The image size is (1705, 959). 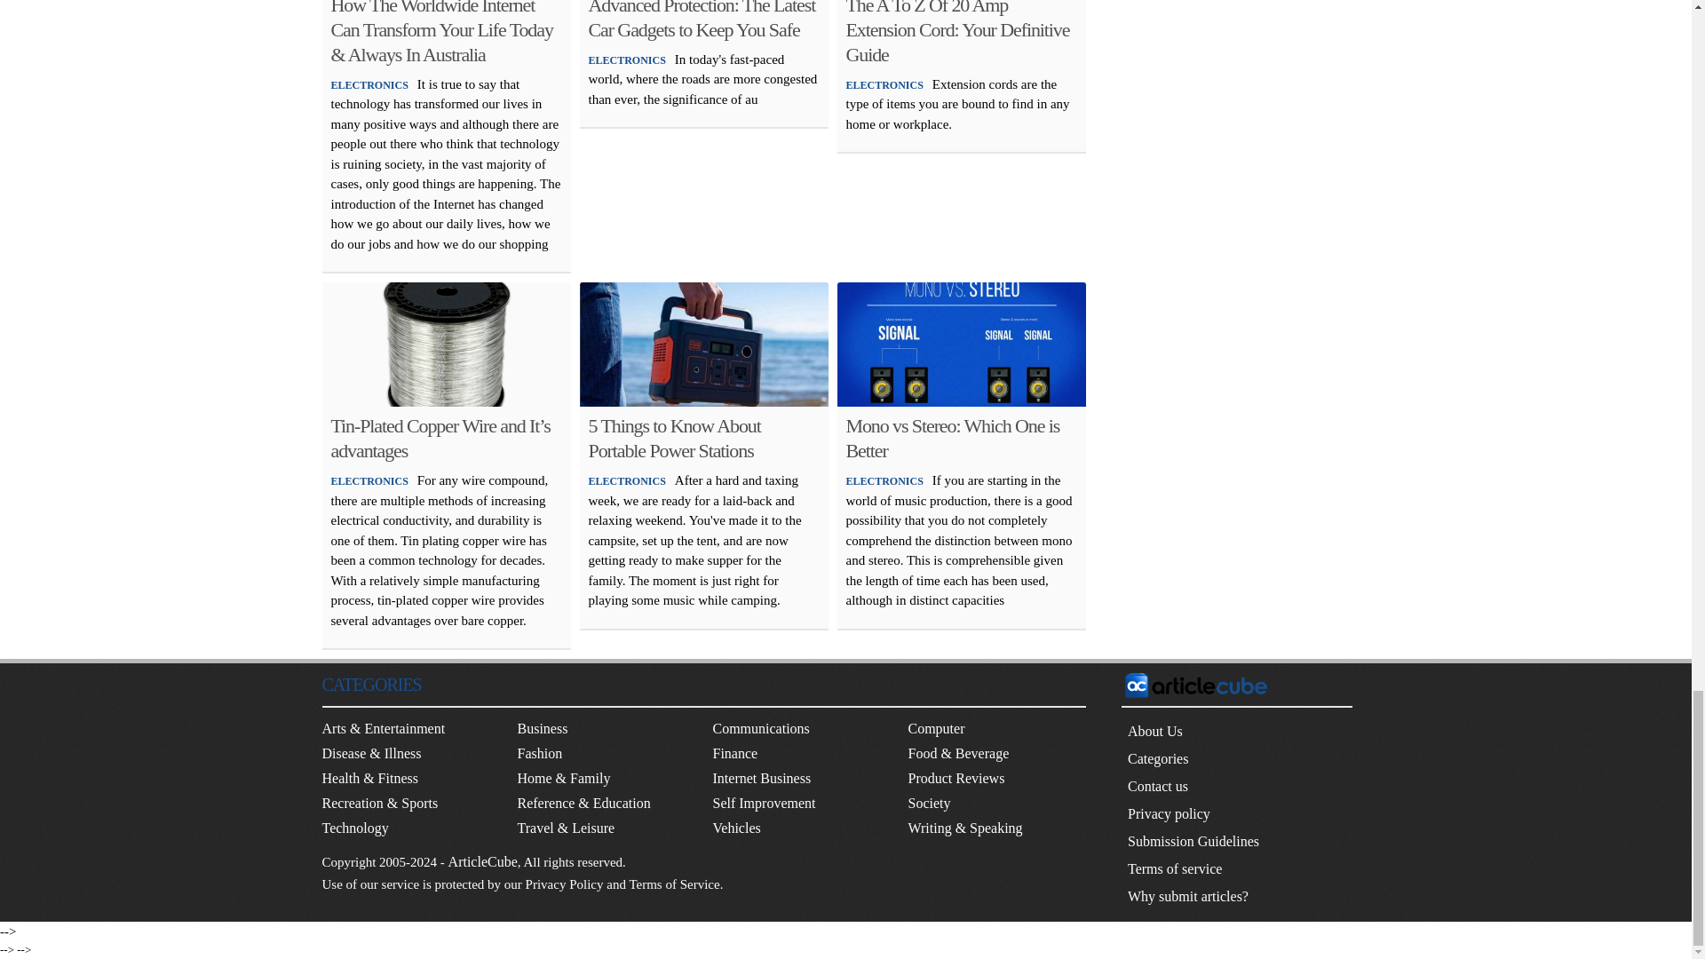 I want to click on The A To Z Of 20 Amp Extension Cord: Your Definitive Guide, so click(x=957, y=32).